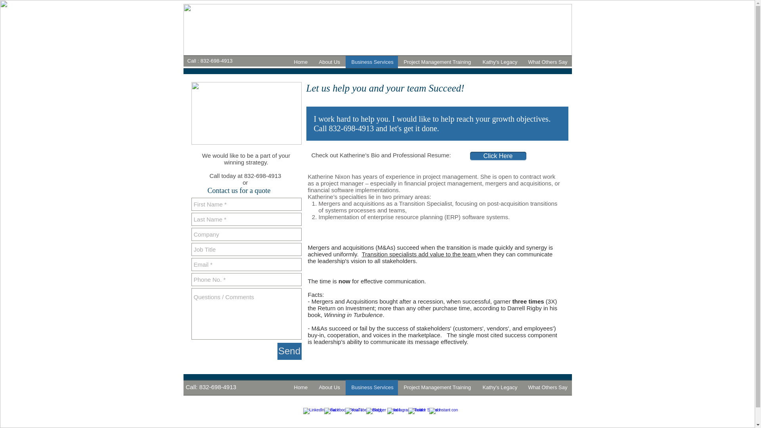 Image resolution: width=761 pixels, height=428 pixels. Describe the element at coordinates (547, 388) in the screenshot. I see `What Others Say` at that location.